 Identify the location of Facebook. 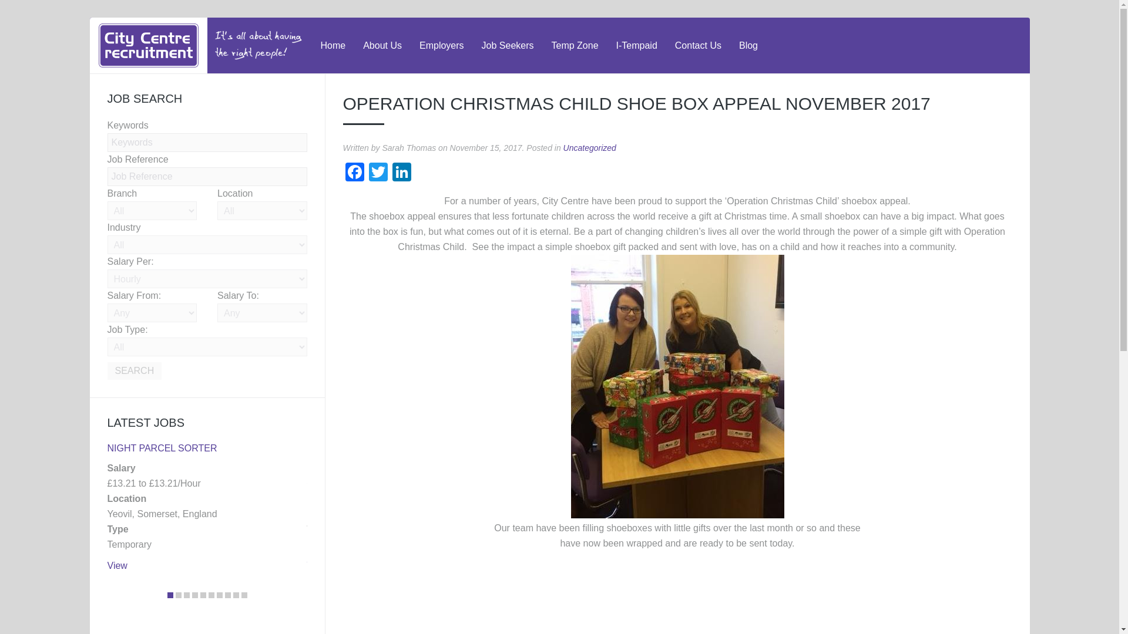
(355, 173).